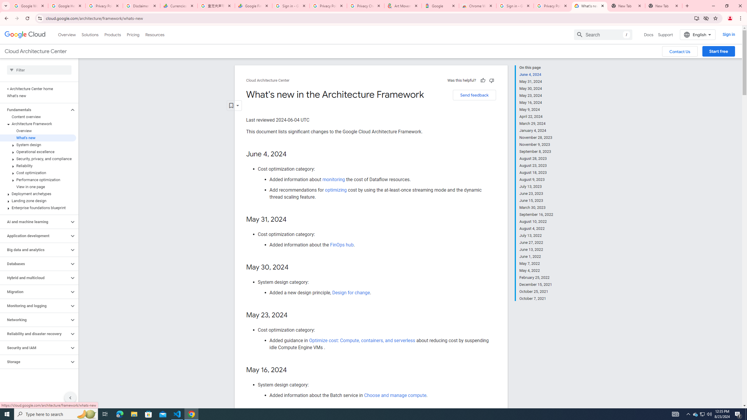  I want to click on Send feedback, so click(474, 95).